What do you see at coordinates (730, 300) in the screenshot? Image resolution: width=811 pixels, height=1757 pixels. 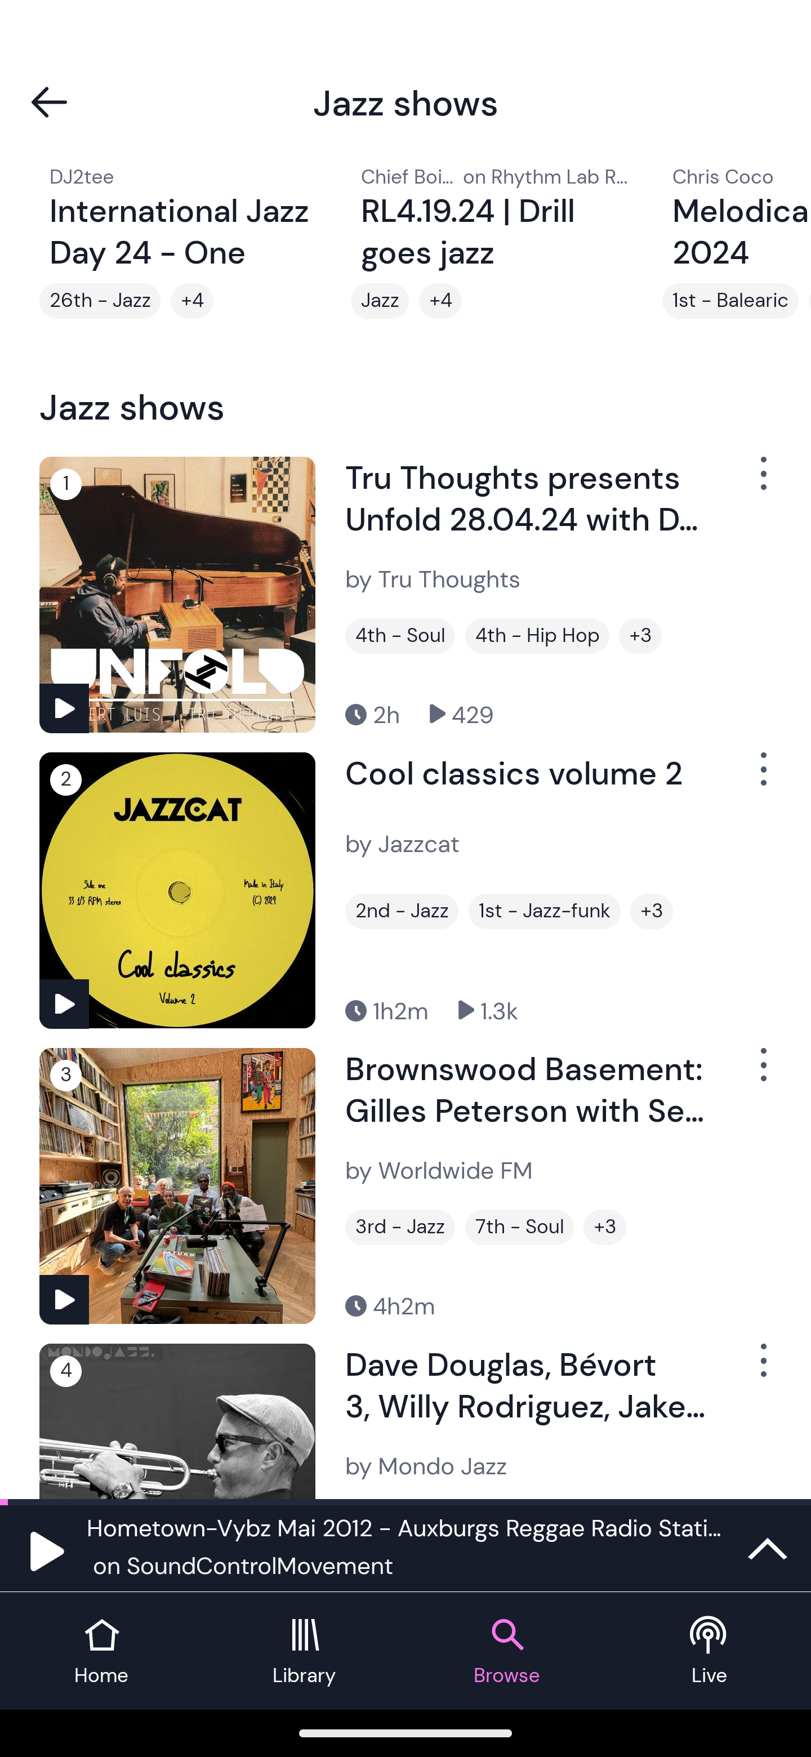 I see `1st - Balearic` at bounding box center [730, 300].